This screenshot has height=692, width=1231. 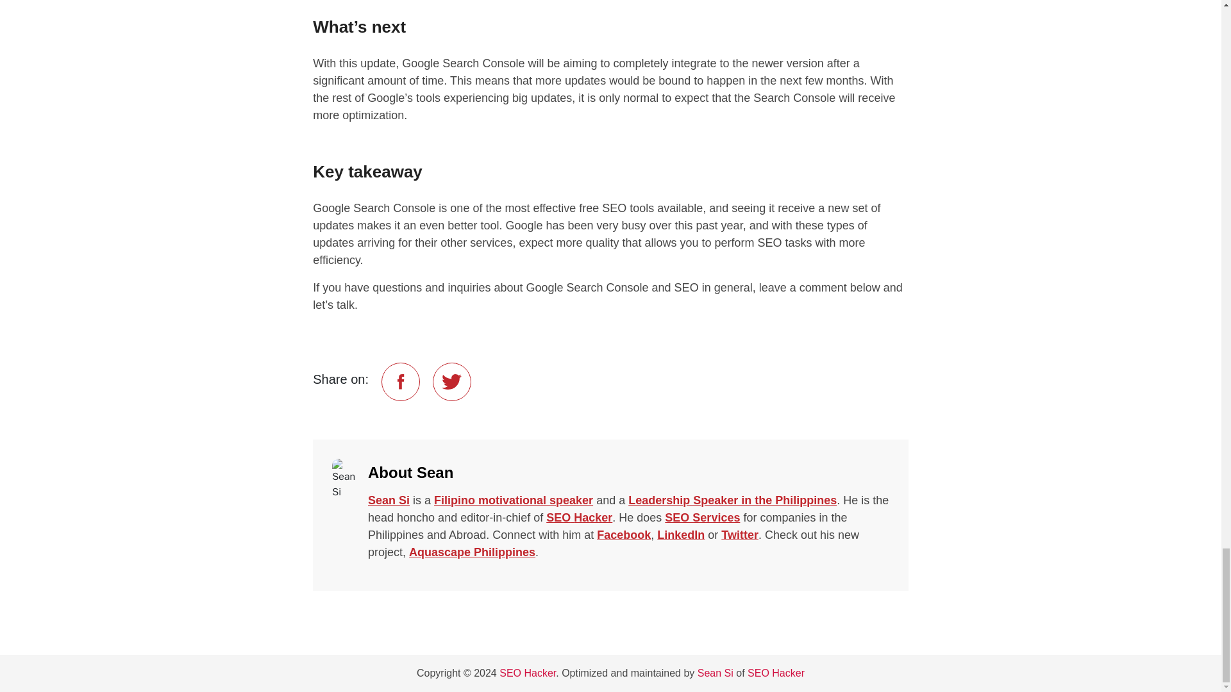 What do you see at coordinates (732, 500) in the screenshot?
I see `Leadership speaker Philippines` at bounding box center [732, 500].